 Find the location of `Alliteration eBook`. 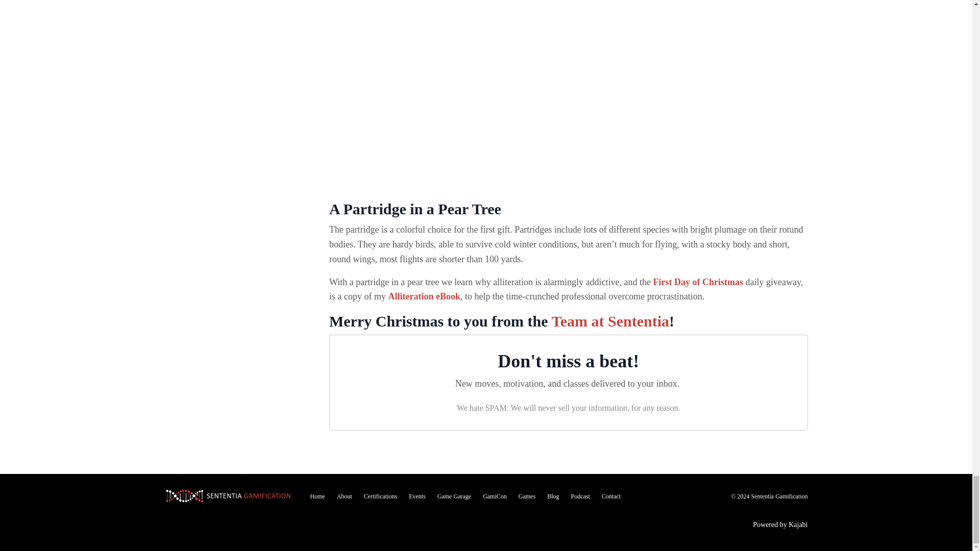

Alliteration eBook is located at coordinates (424, 296).